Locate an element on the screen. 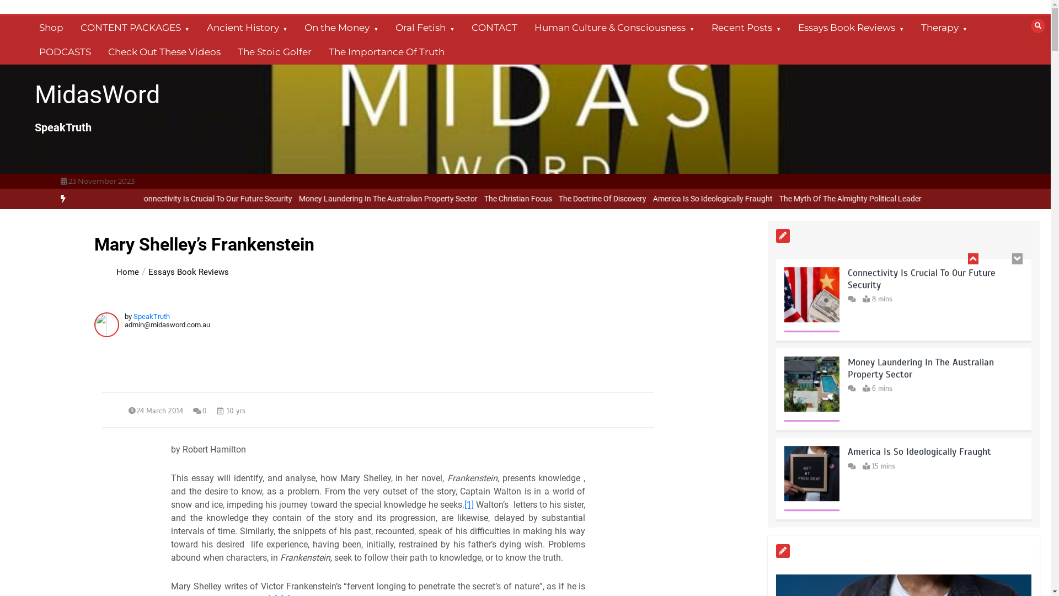 The width and height of the screenshot is (1059, 596). Essays Book Reviews is located at coordinates (189, 272).